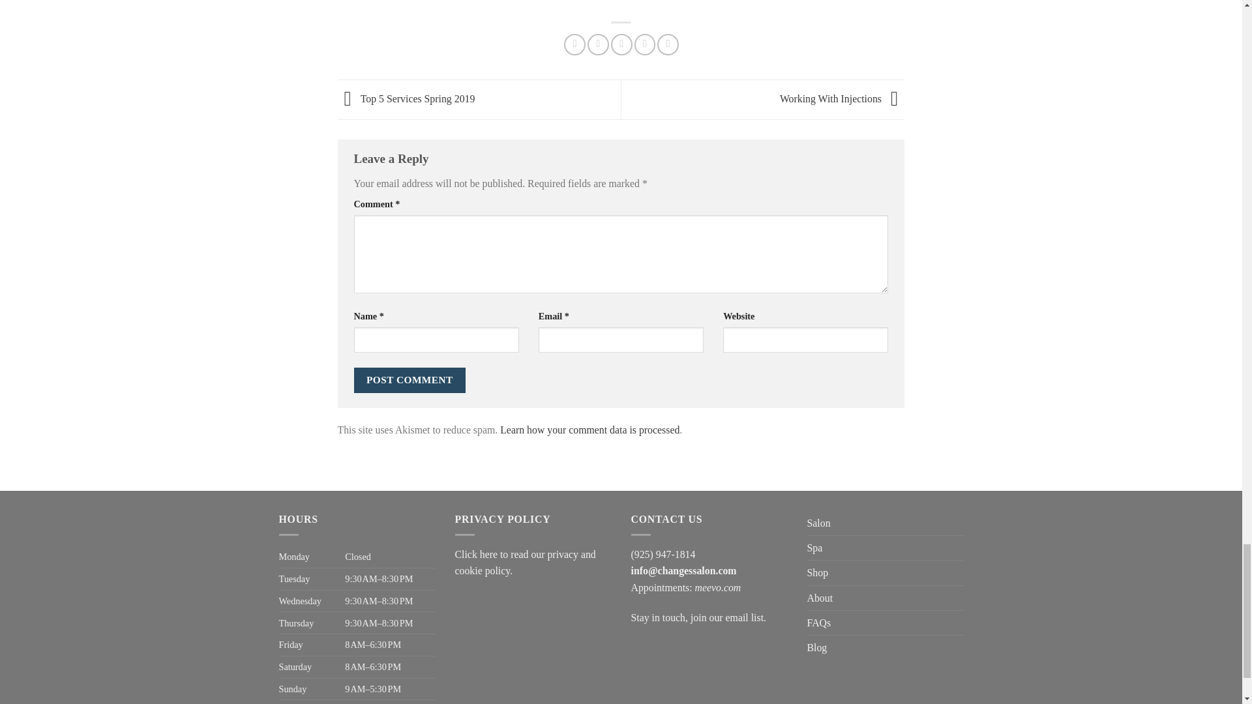 The height and width of the screenshot is (704, 1252). Describe the element at coordinates (597, 44) in the screenshot. I see `Share on Twitter` at that location.